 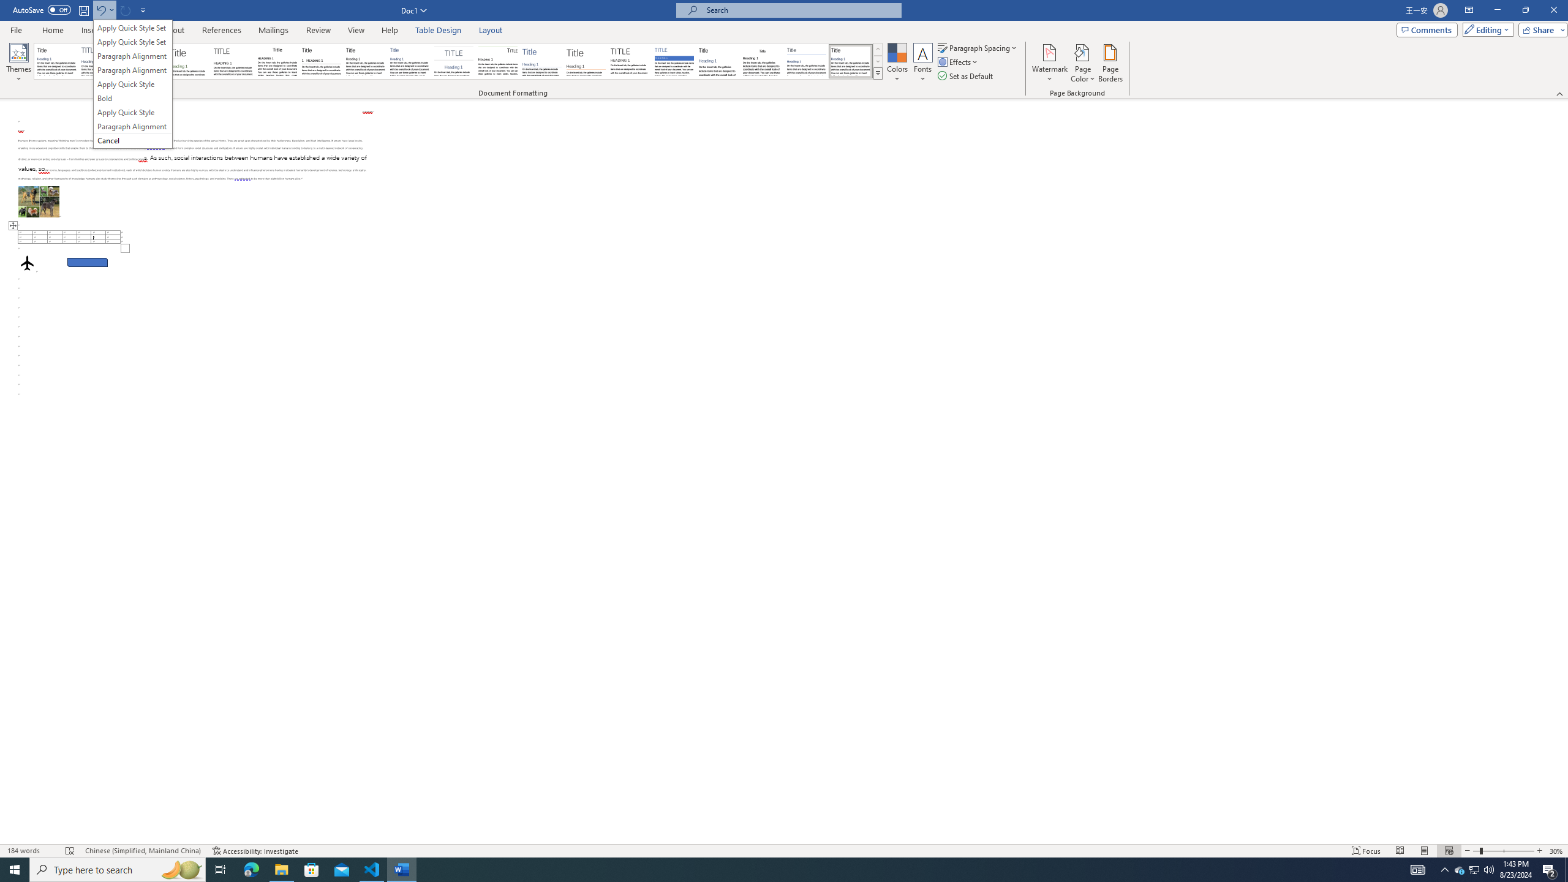 What do you see at coordinates (321, 61) in the screenshot?
I see `Black & White (Numbered)` at bounding box center [321, 61].